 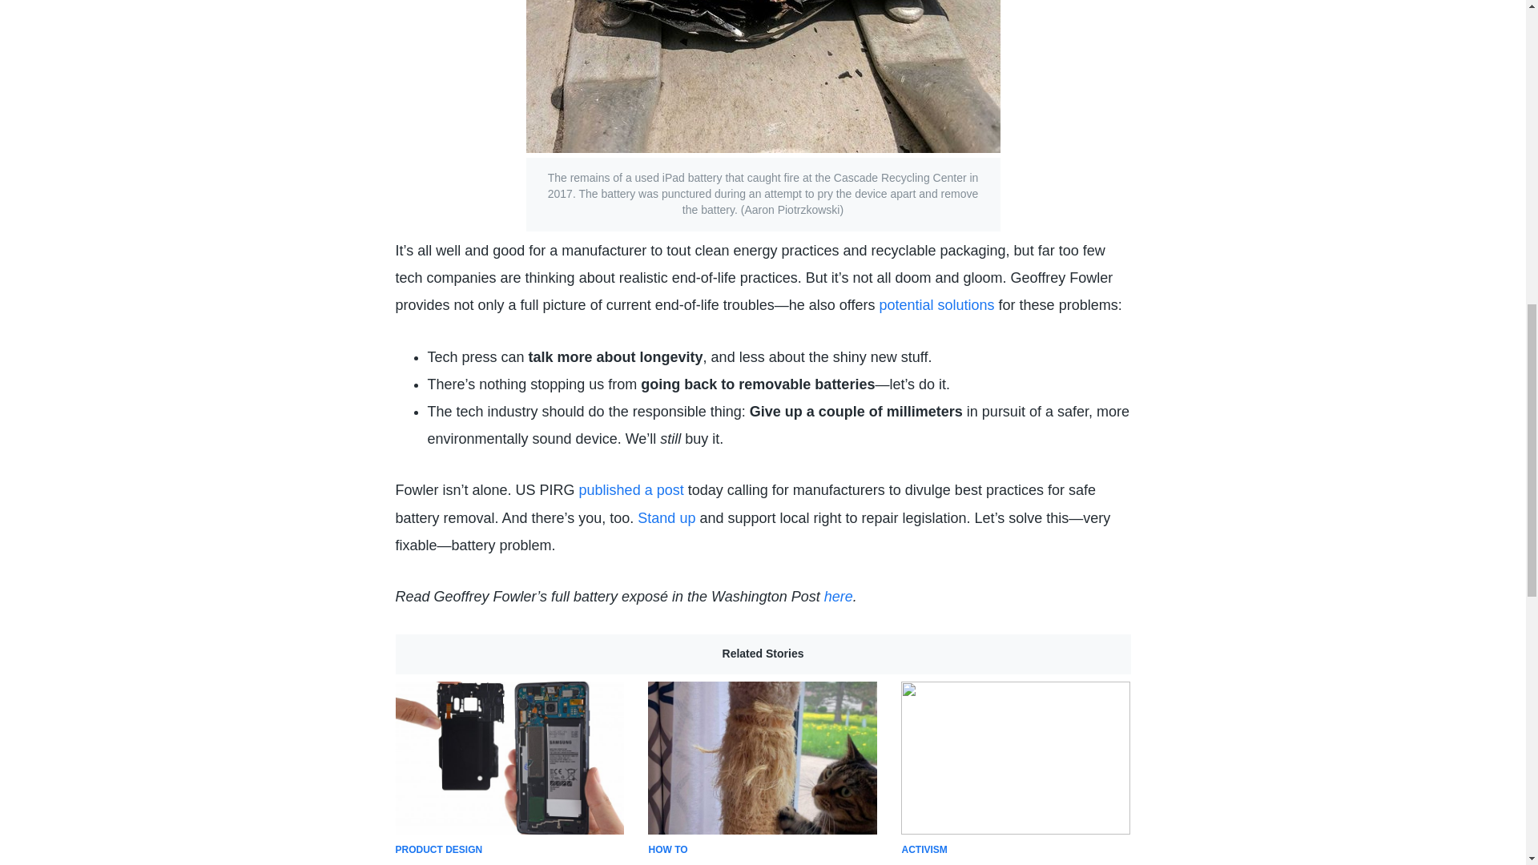 What do you see at coordinates (1016, 774) in the screenshot?
I see `Stand up` at bounding box center [1016, 774].